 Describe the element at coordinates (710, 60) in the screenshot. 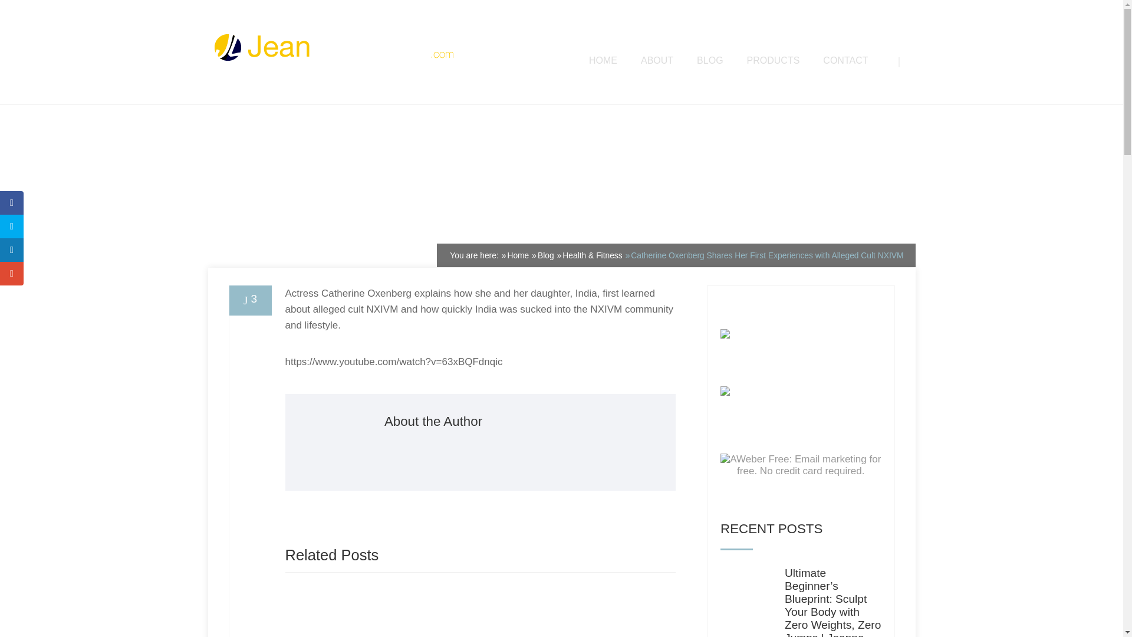

I see `BLOG` at that location.